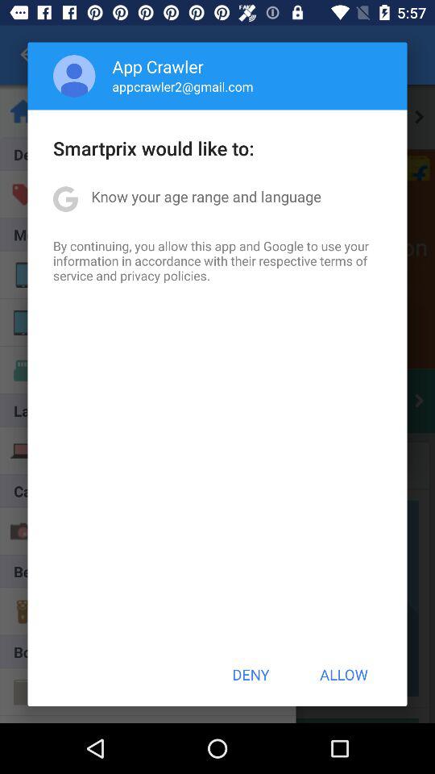 The image size is (435, 774). Describe the element at coordinates (74, 76) in the screenshot. I see `choose app above the smartprix would like app` at that location.